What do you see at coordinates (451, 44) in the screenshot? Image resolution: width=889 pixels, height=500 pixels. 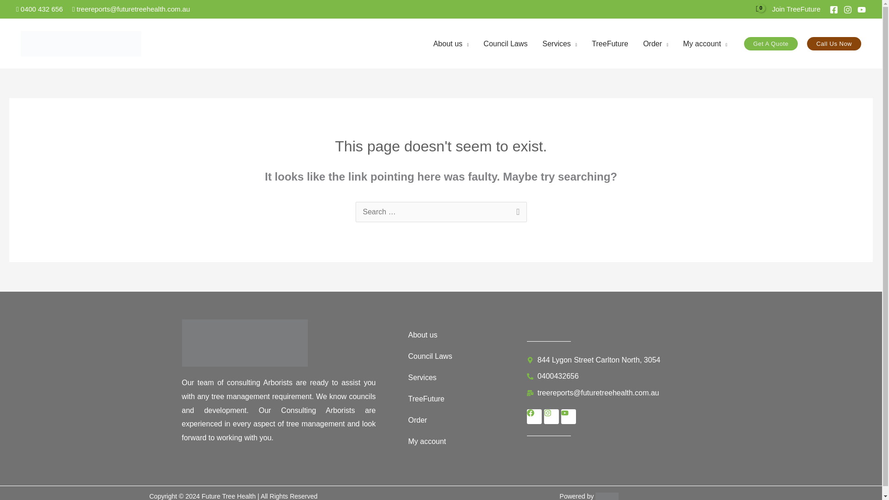 I see `About us` at bounding box center [451, 44].